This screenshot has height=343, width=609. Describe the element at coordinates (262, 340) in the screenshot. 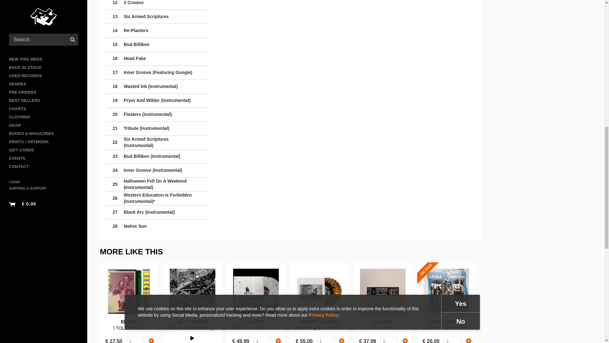

I see `1` at that location.